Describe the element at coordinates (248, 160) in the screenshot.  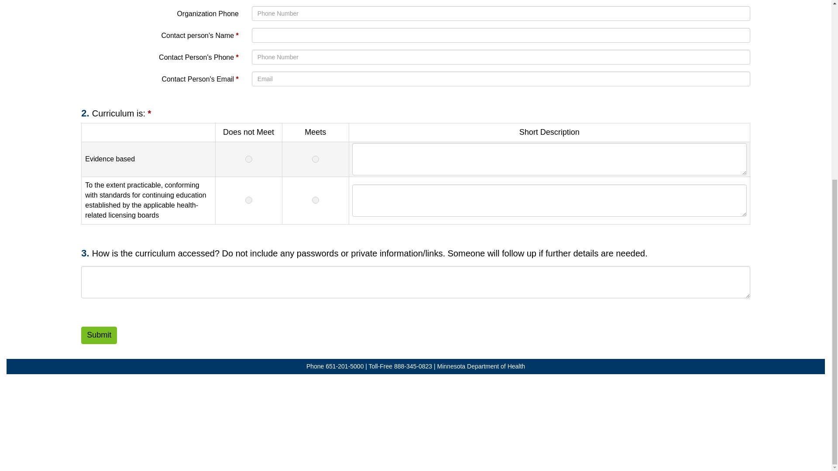
I see `Evidence based Does not Meet` at that location.